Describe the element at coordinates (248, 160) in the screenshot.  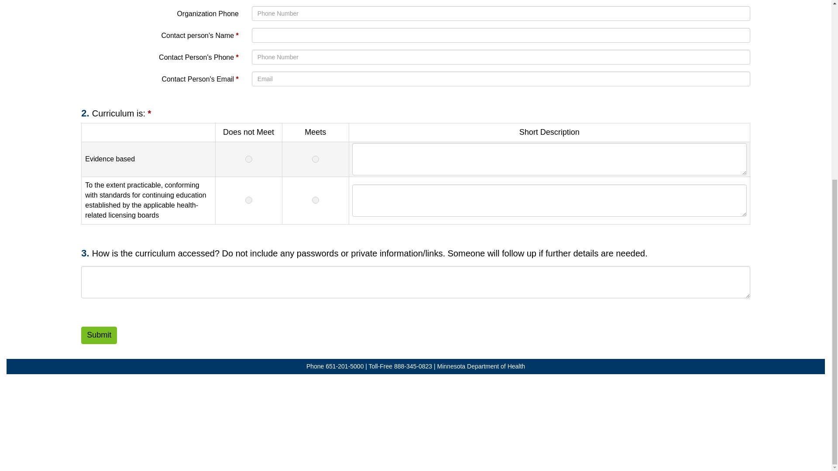
I see `Evidence based Does not Meet` at that location.